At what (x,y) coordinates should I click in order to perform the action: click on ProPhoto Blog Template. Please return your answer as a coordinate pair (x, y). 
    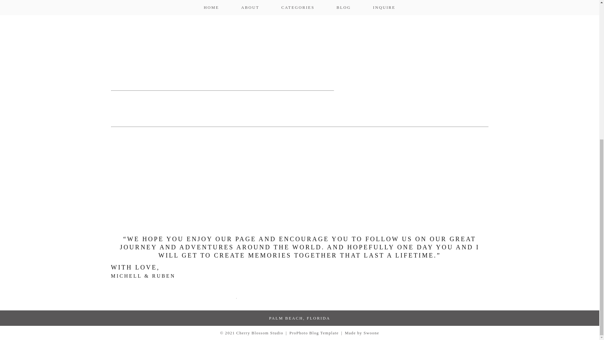
    Looking at the image, I should click on (314, 332).